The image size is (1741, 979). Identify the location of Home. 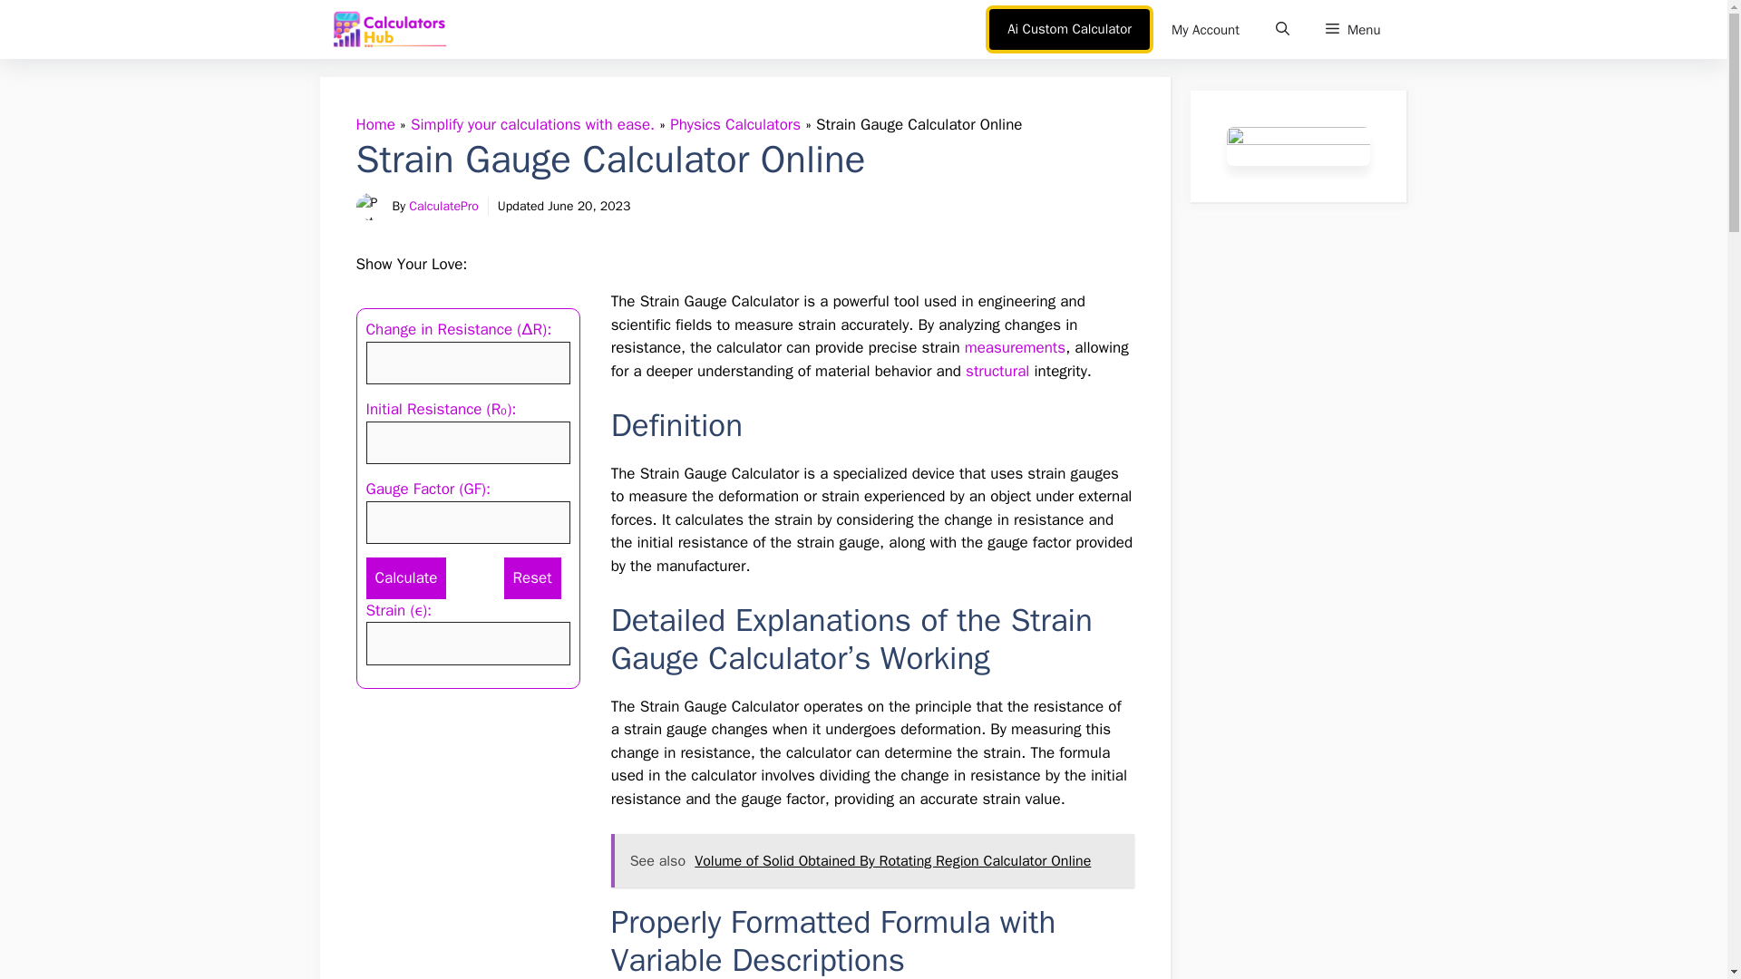
(374, 124).